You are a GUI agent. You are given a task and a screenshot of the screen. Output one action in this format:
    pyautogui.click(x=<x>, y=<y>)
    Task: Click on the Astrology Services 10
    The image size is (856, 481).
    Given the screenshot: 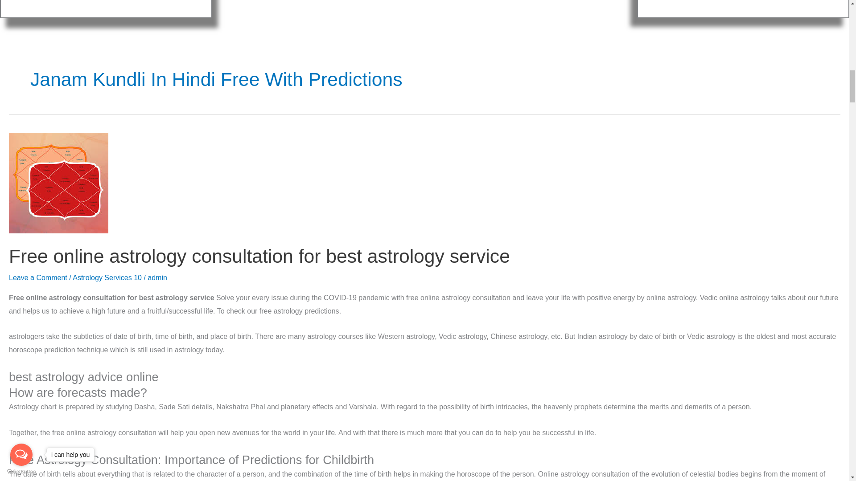 What is the action you would take?
    pyautogui.click(x=107, y=277)
    